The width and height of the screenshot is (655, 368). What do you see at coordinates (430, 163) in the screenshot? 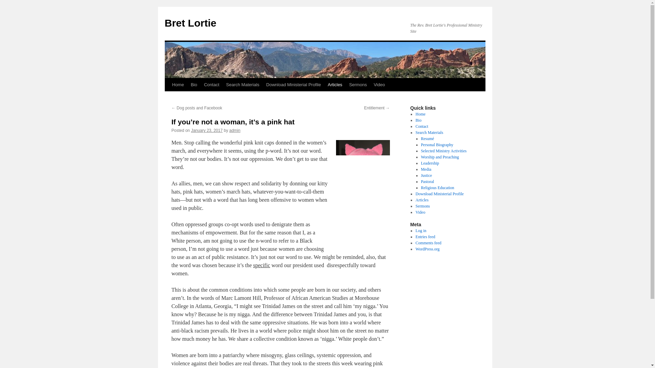
I see `Leadership` at bounding box center [430, 163].